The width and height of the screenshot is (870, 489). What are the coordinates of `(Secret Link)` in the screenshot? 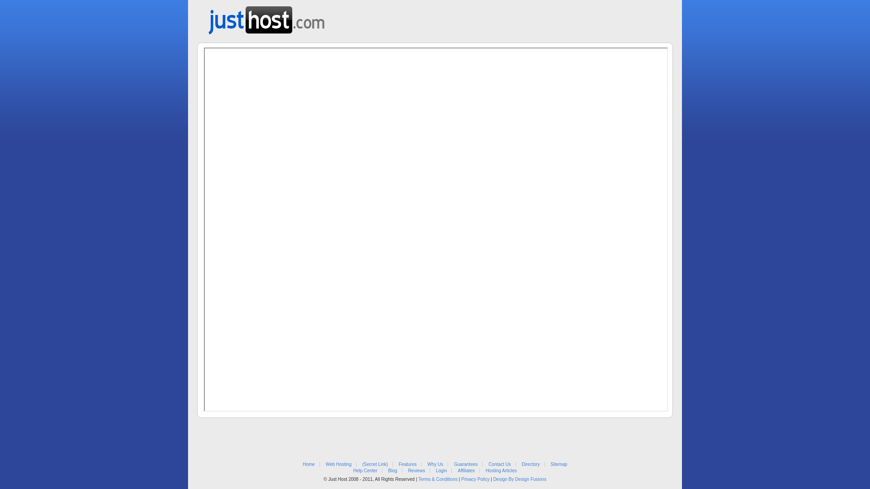 It's located at (375, 465).